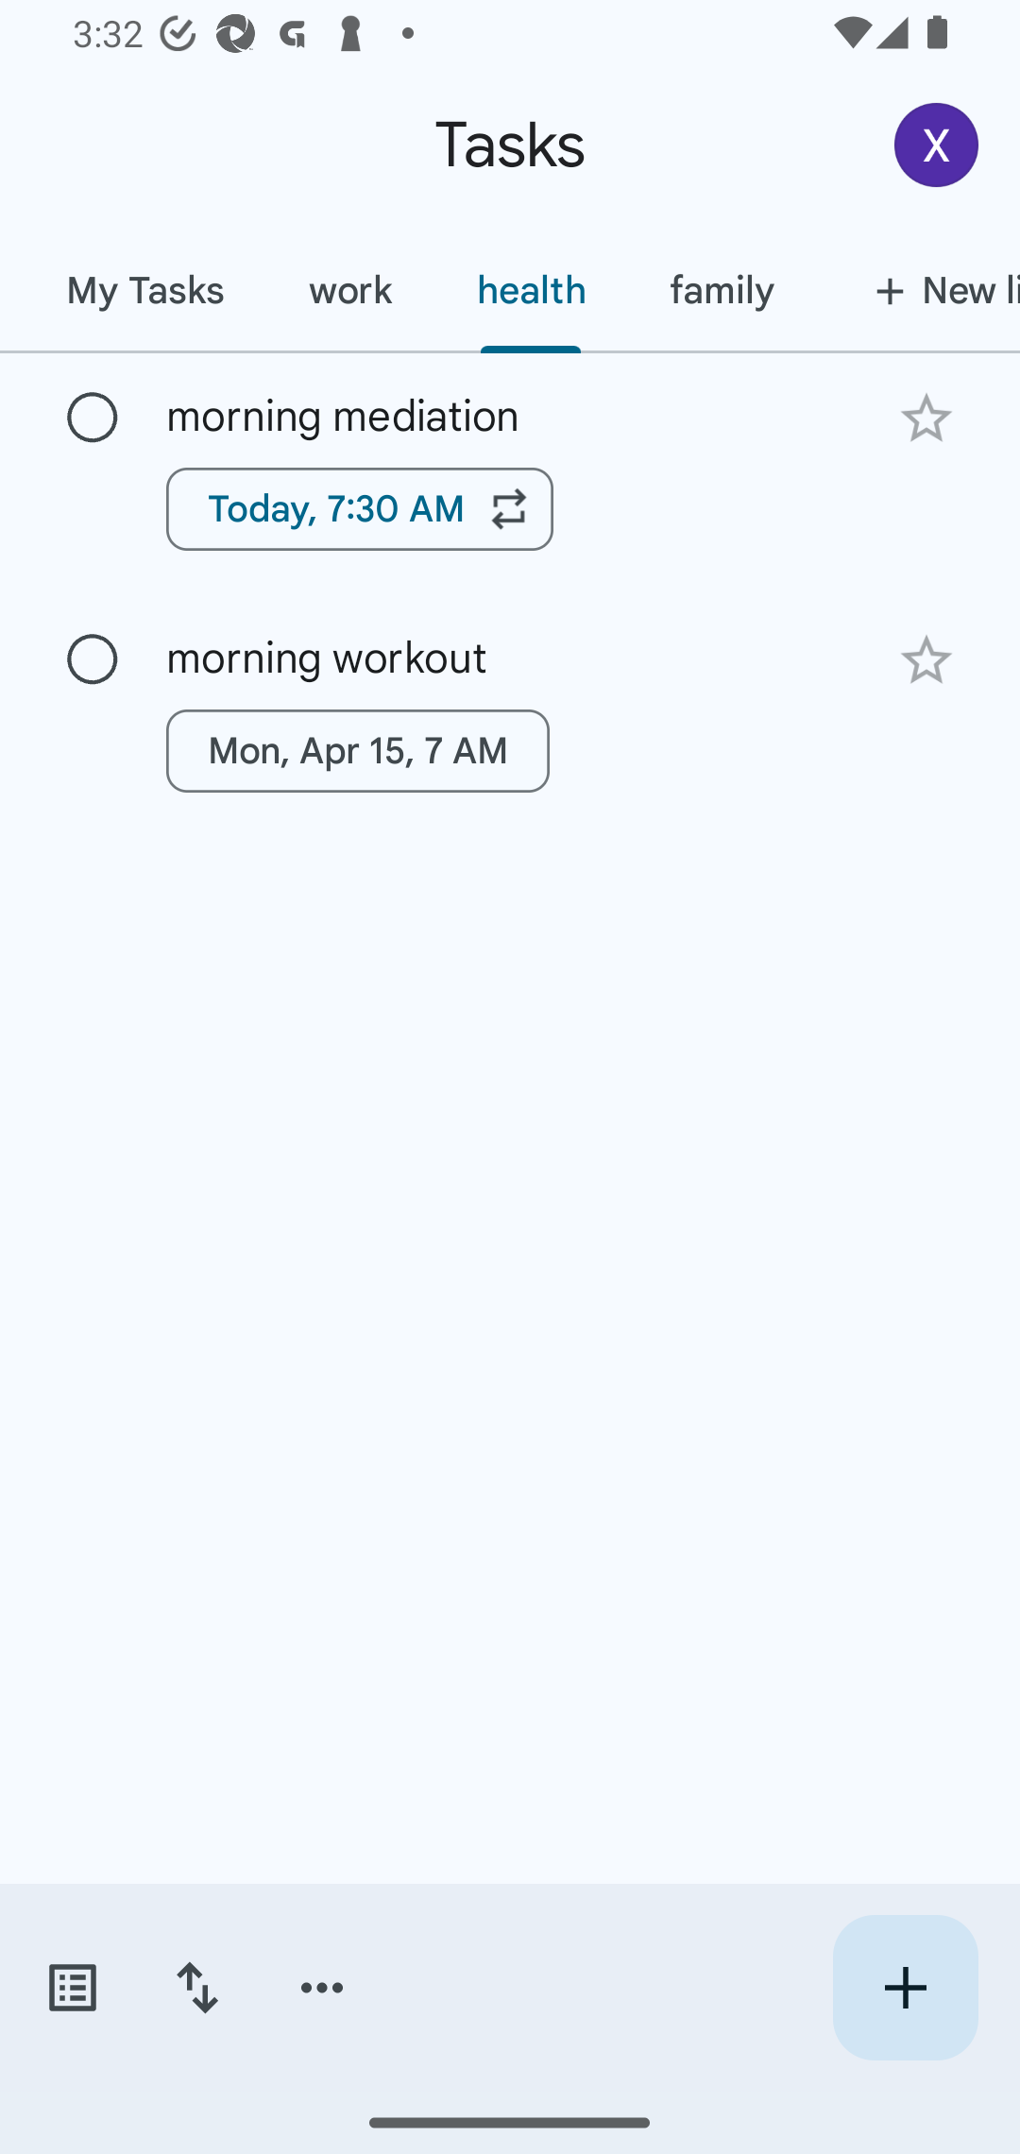 This screenshot has width=1020, height=2154. I want to click on Create new task, so click(905, 1988).